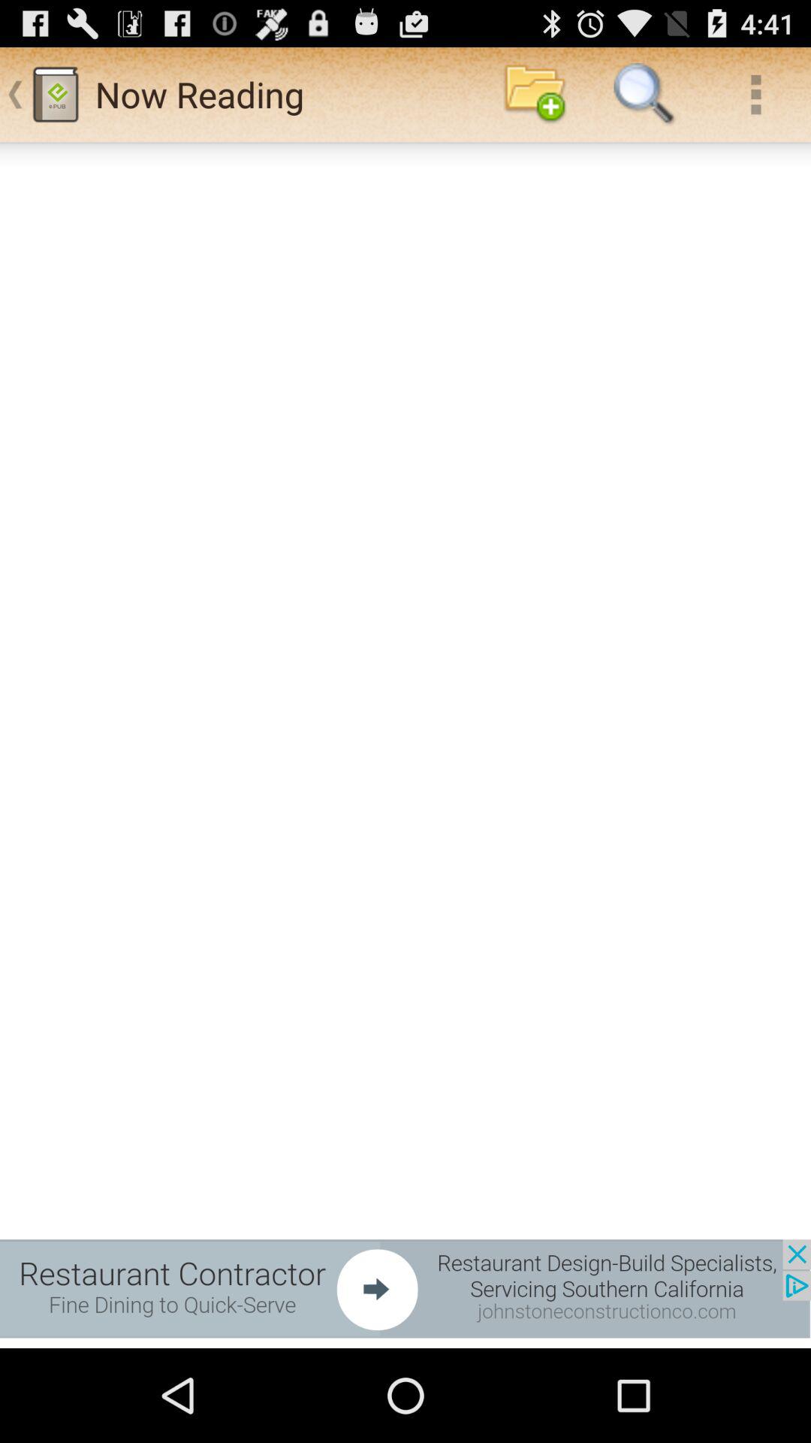  What do you see at coordinates (535, 95) in the screenshot?
I see `turn off icon at the top` at bounding box center [535, 95].